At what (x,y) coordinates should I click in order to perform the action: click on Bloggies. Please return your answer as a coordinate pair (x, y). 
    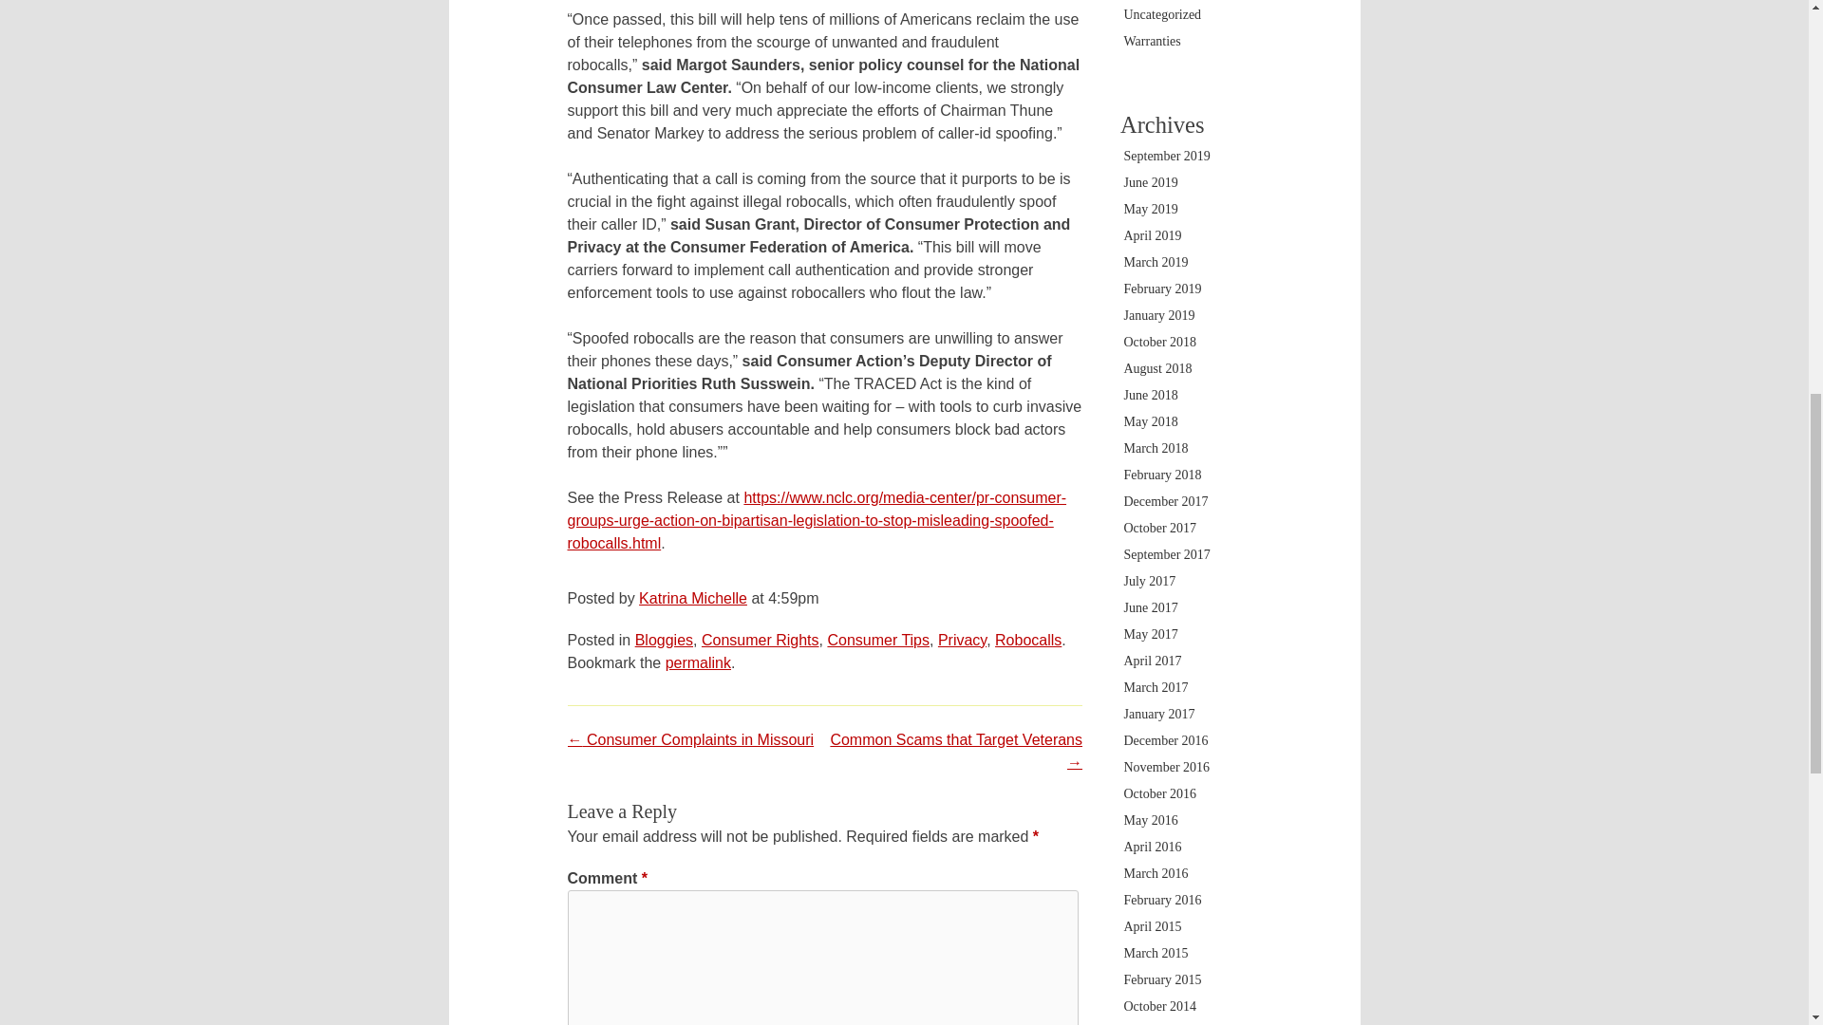
    Looking at the image, I should click on (663, 640).